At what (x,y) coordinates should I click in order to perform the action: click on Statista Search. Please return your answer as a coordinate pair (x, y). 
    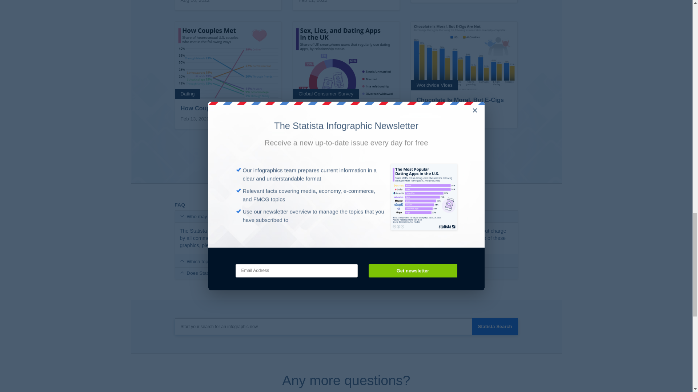
    Looking at the image, I should click on (495, 327).